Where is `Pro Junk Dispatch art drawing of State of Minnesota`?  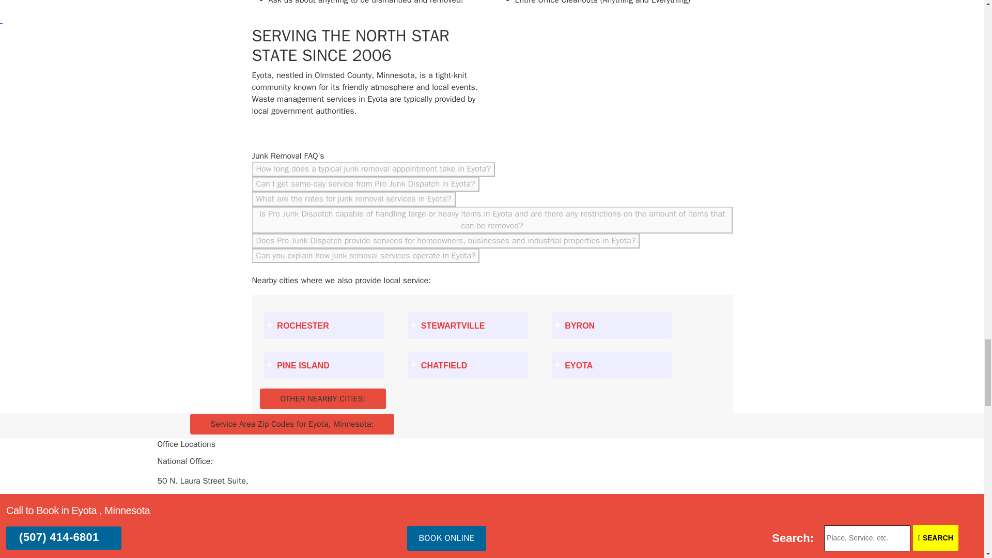 Pro Junk Dispatch art drawing of State of Minnesota is located at coordinates (581, 88).